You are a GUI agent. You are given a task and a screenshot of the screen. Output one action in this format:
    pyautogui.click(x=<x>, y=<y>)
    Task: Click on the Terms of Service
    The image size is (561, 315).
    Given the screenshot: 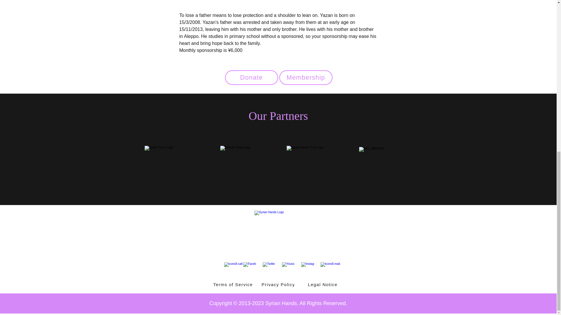 What is the action you would take?
    pyautogui.click(x=233, y=284)
    